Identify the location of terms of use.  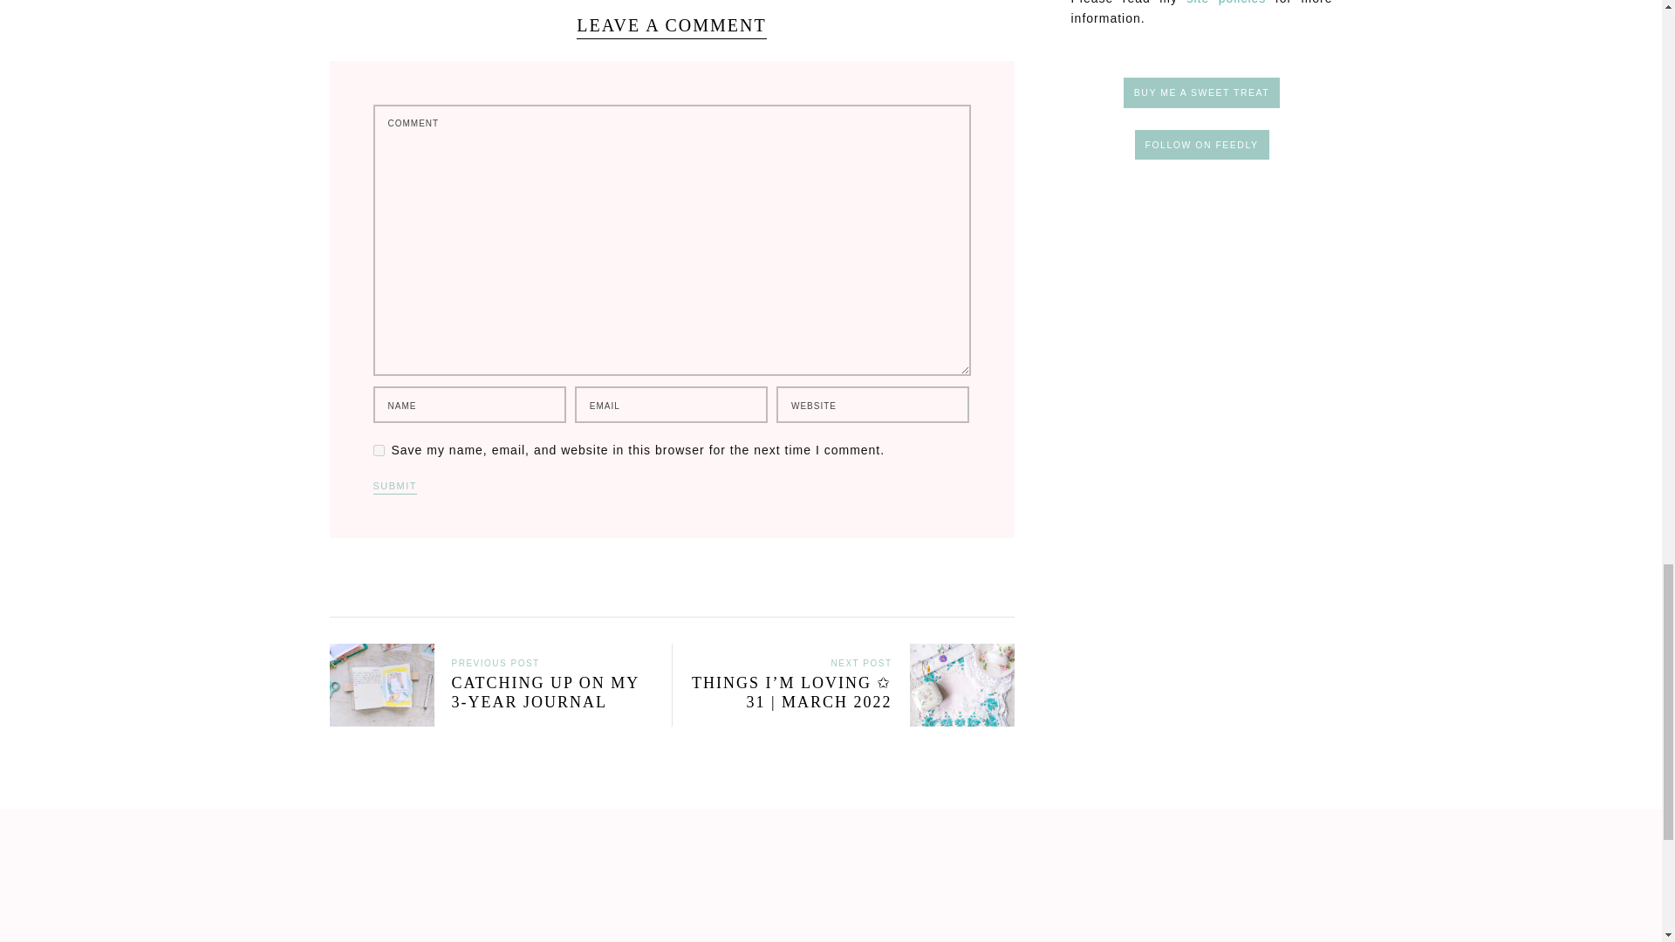
(1226, 3).